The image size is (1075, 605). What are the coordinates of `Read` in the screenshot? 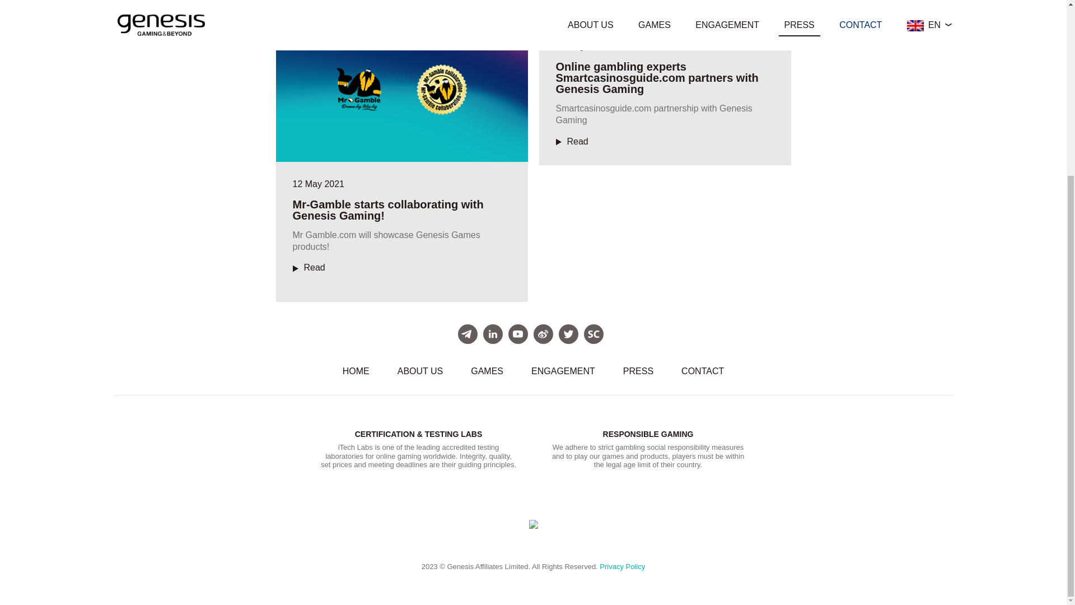 It's located at (572, 141).